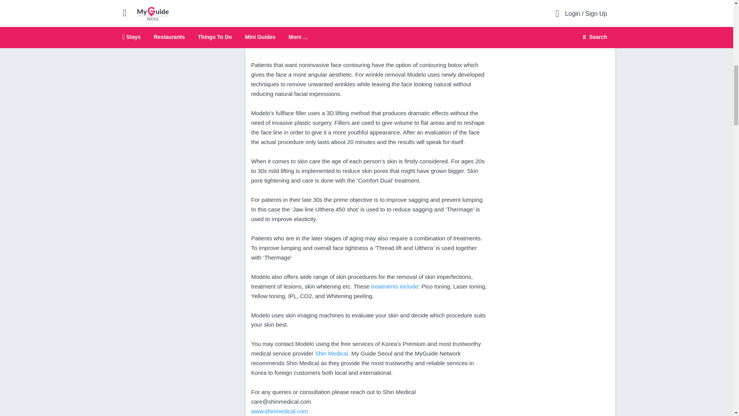 The height and width of the screenshot is (416, 739). I want to click on treatments include, so click(394, 286).